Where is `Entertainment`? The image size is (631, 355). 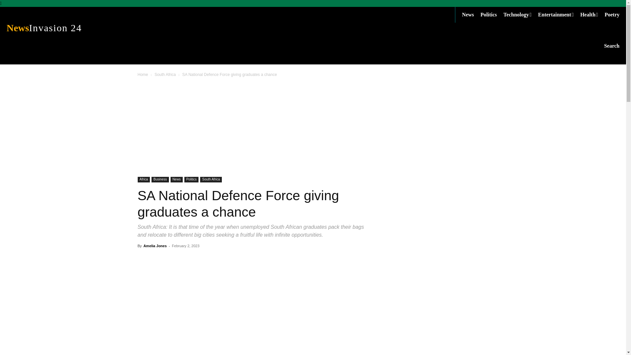
Entertainment is located at coordinates (592, 14).